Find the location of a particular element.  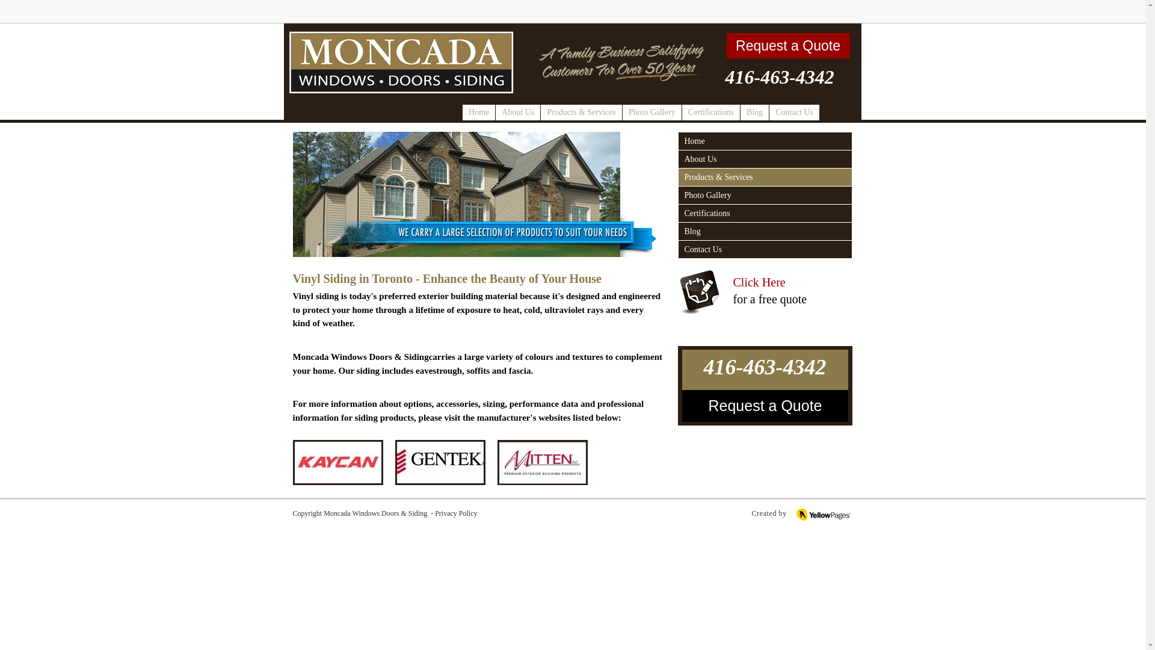

Request a Quote is located at coordinates (788, 46).